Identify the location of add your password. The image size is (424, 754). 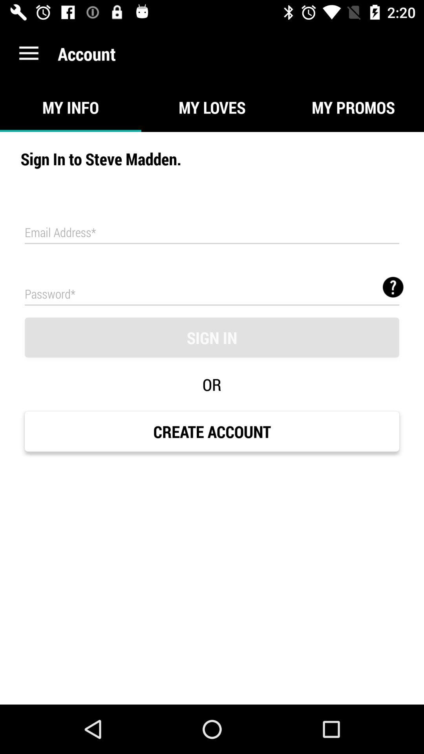
(212, 294).